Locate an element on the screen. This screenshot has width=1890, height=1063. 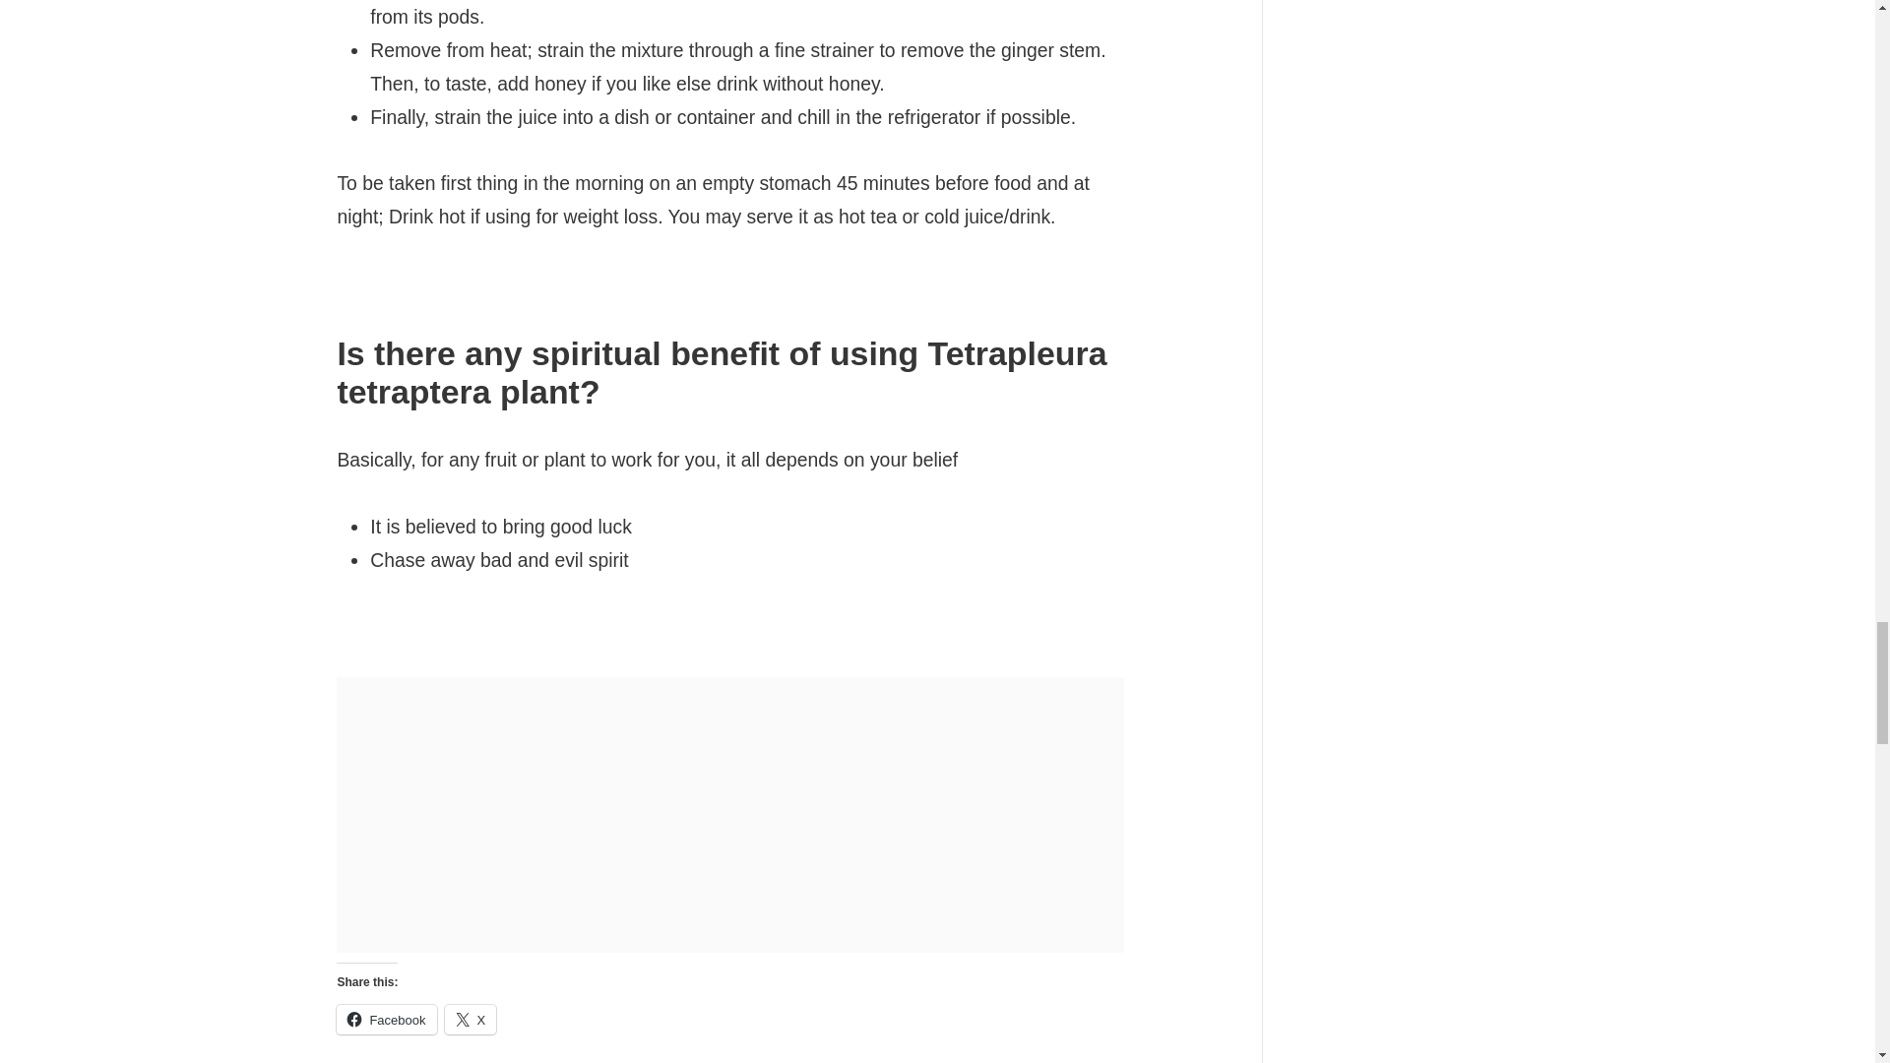
Click to share on X is located at coordinates (471, 1019).